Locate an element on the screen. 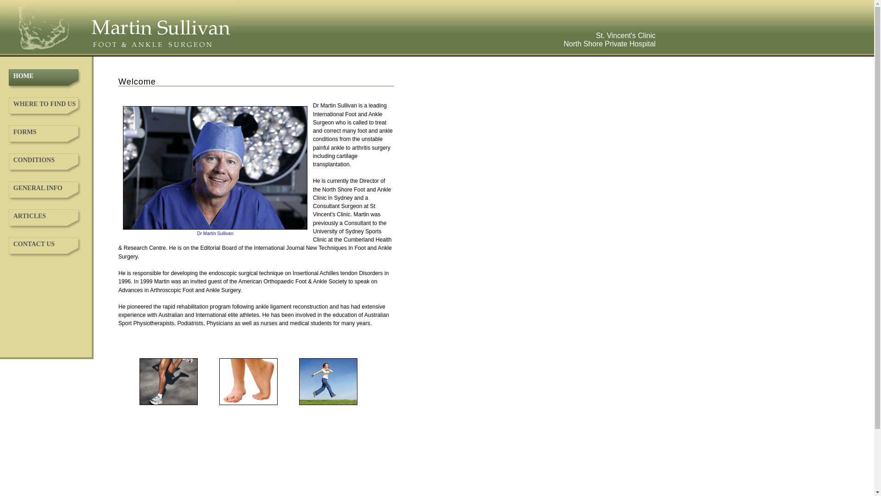 This screenshot has height=496, width=881. HOME is located at coordinates (45, 75).